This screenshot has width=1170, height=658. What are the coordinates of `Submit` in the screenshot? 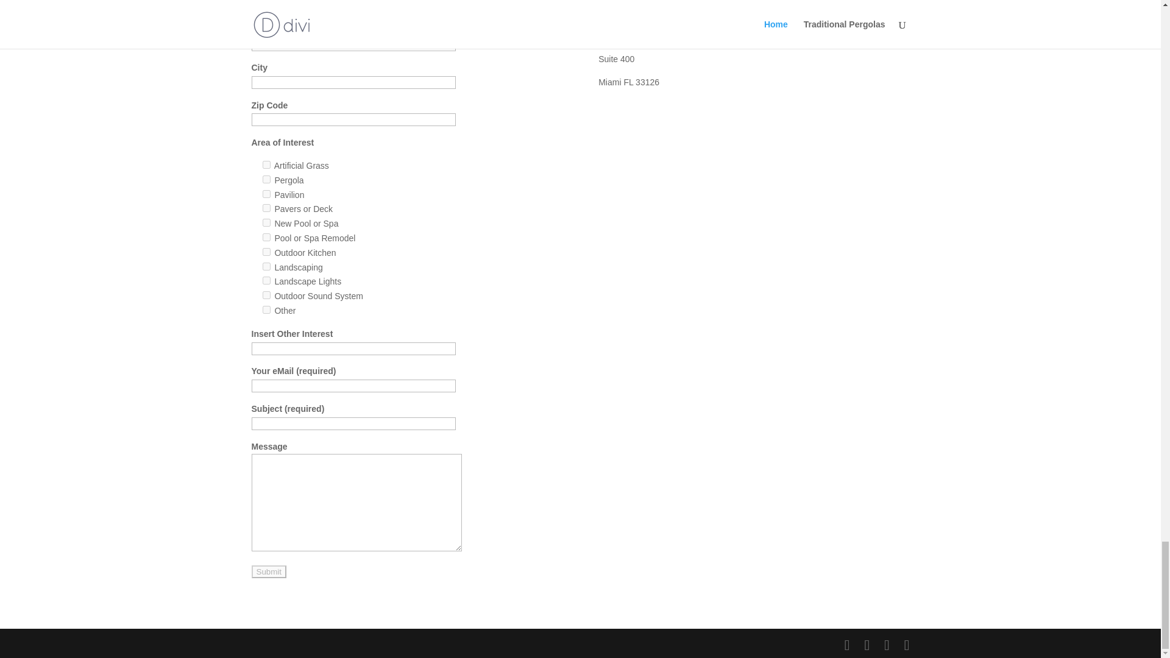 It's located at (268, 571).